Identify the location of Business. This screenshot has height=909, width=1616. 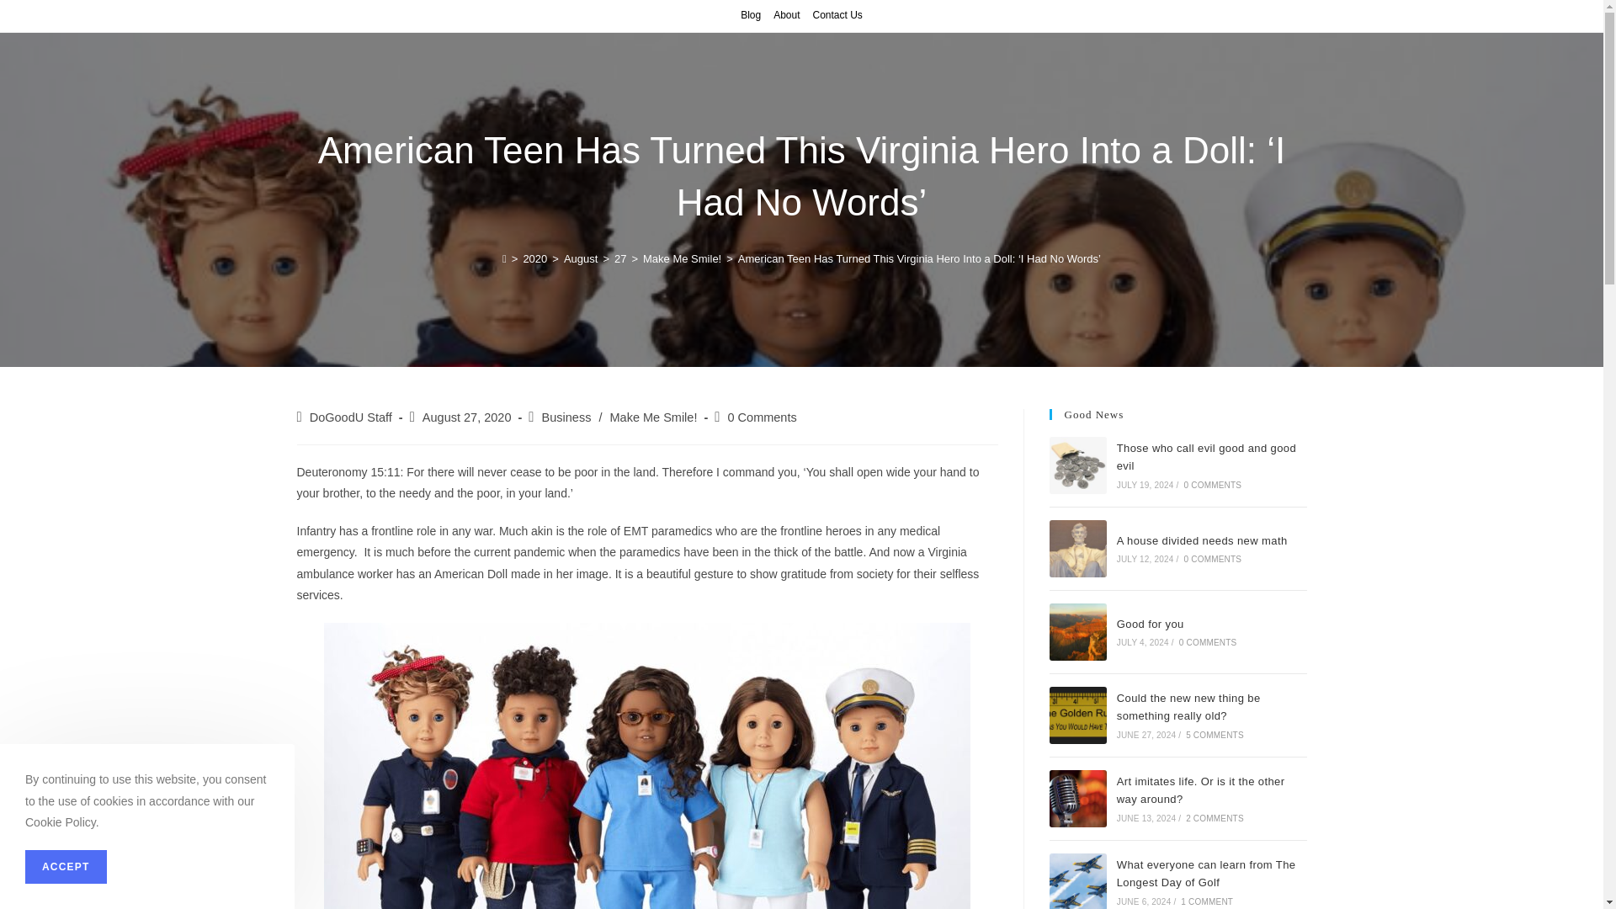
(566, 417).